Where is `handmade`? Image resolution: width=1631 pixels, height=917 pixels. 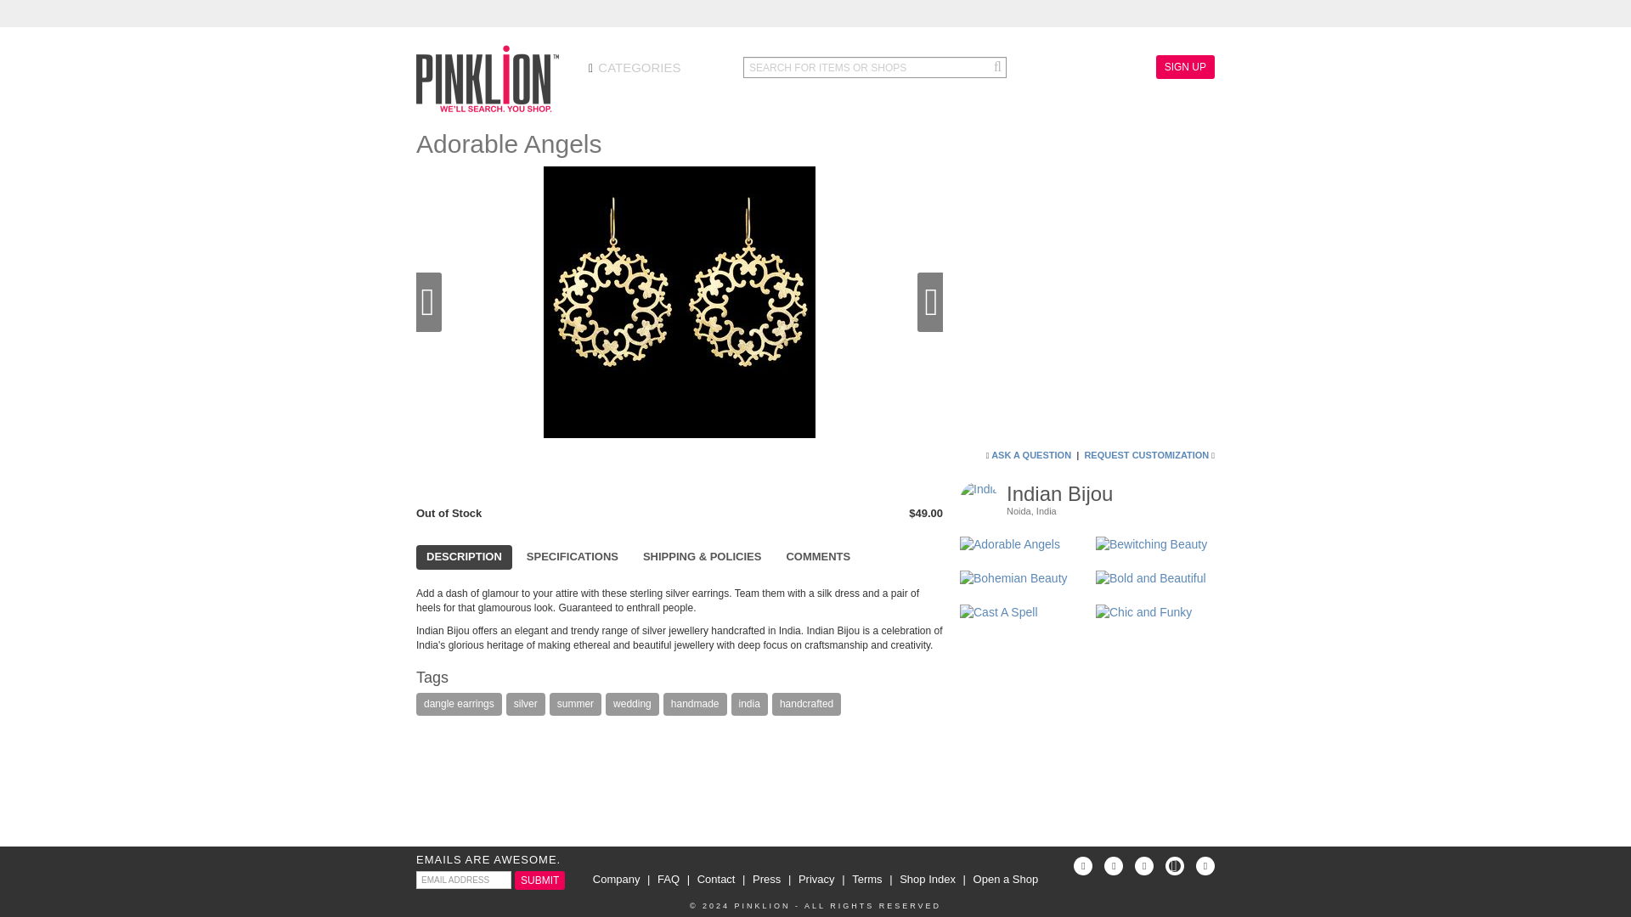
handmade is located at coordinates (695, 705).